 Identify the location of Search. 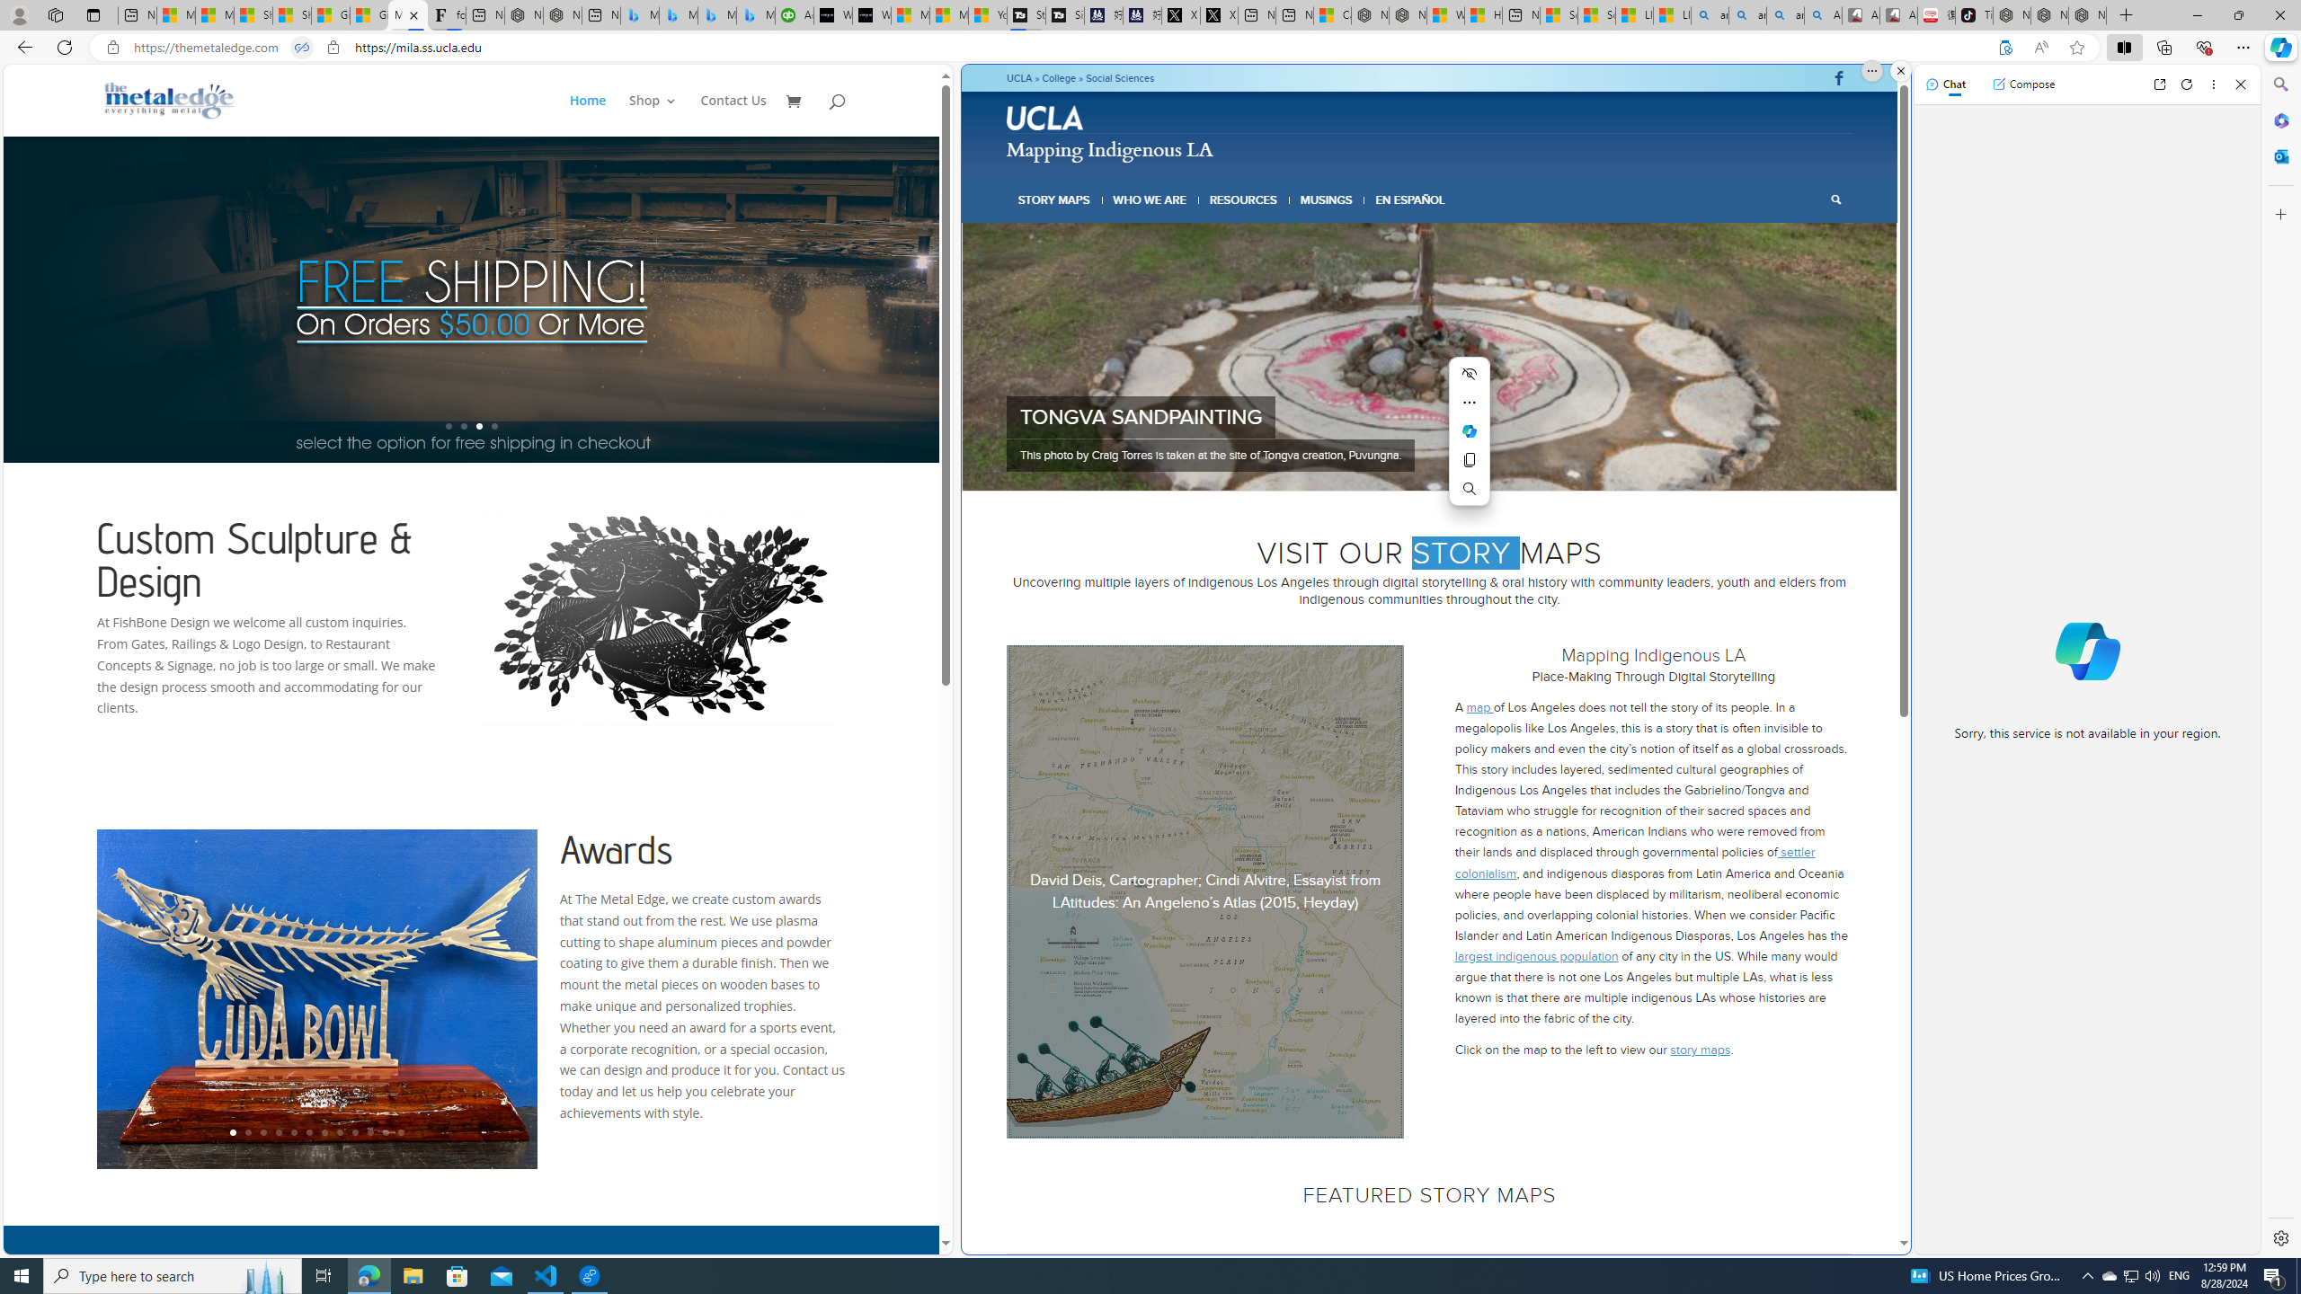
(2279, 84).